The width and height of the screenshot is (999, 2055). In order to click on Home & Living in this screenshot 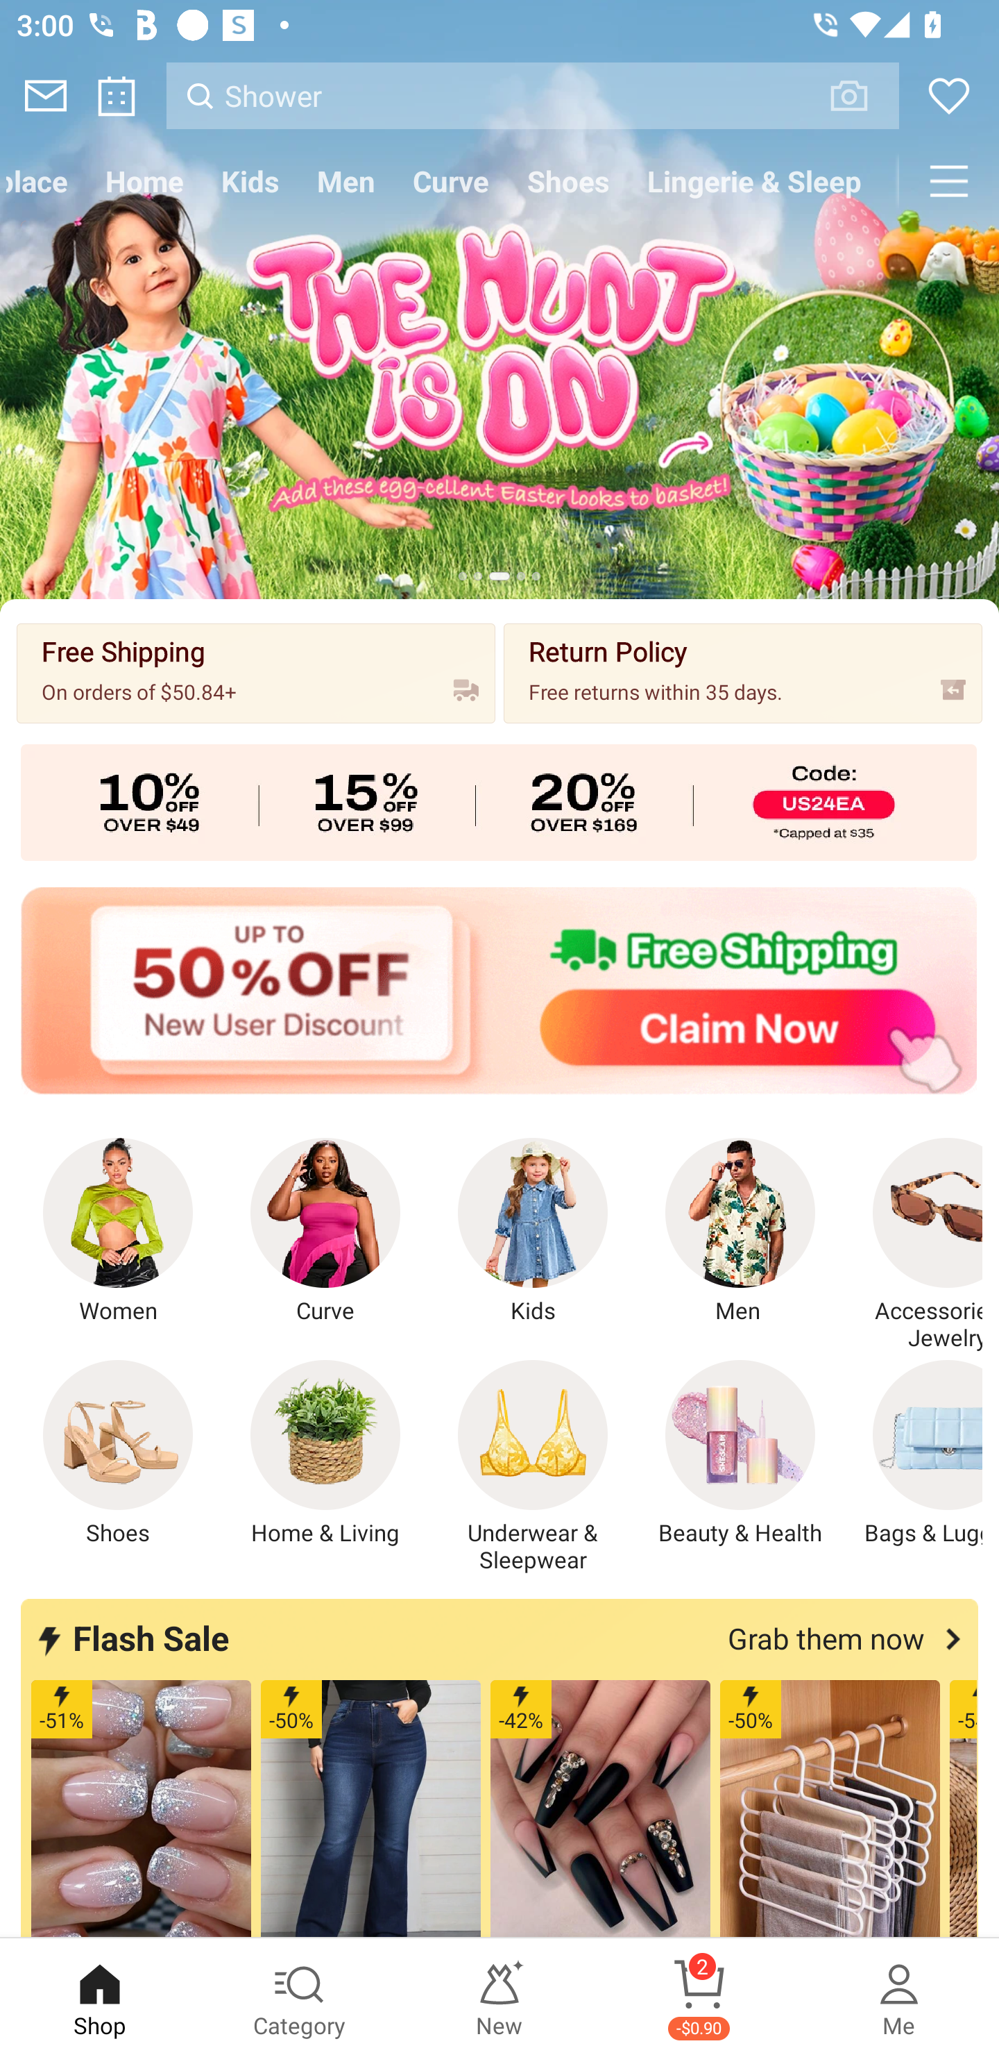, I will do `click(325, 1454)`.